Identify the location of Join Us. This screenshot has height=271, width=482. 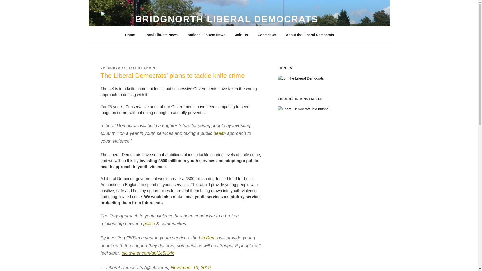
(242, 35).